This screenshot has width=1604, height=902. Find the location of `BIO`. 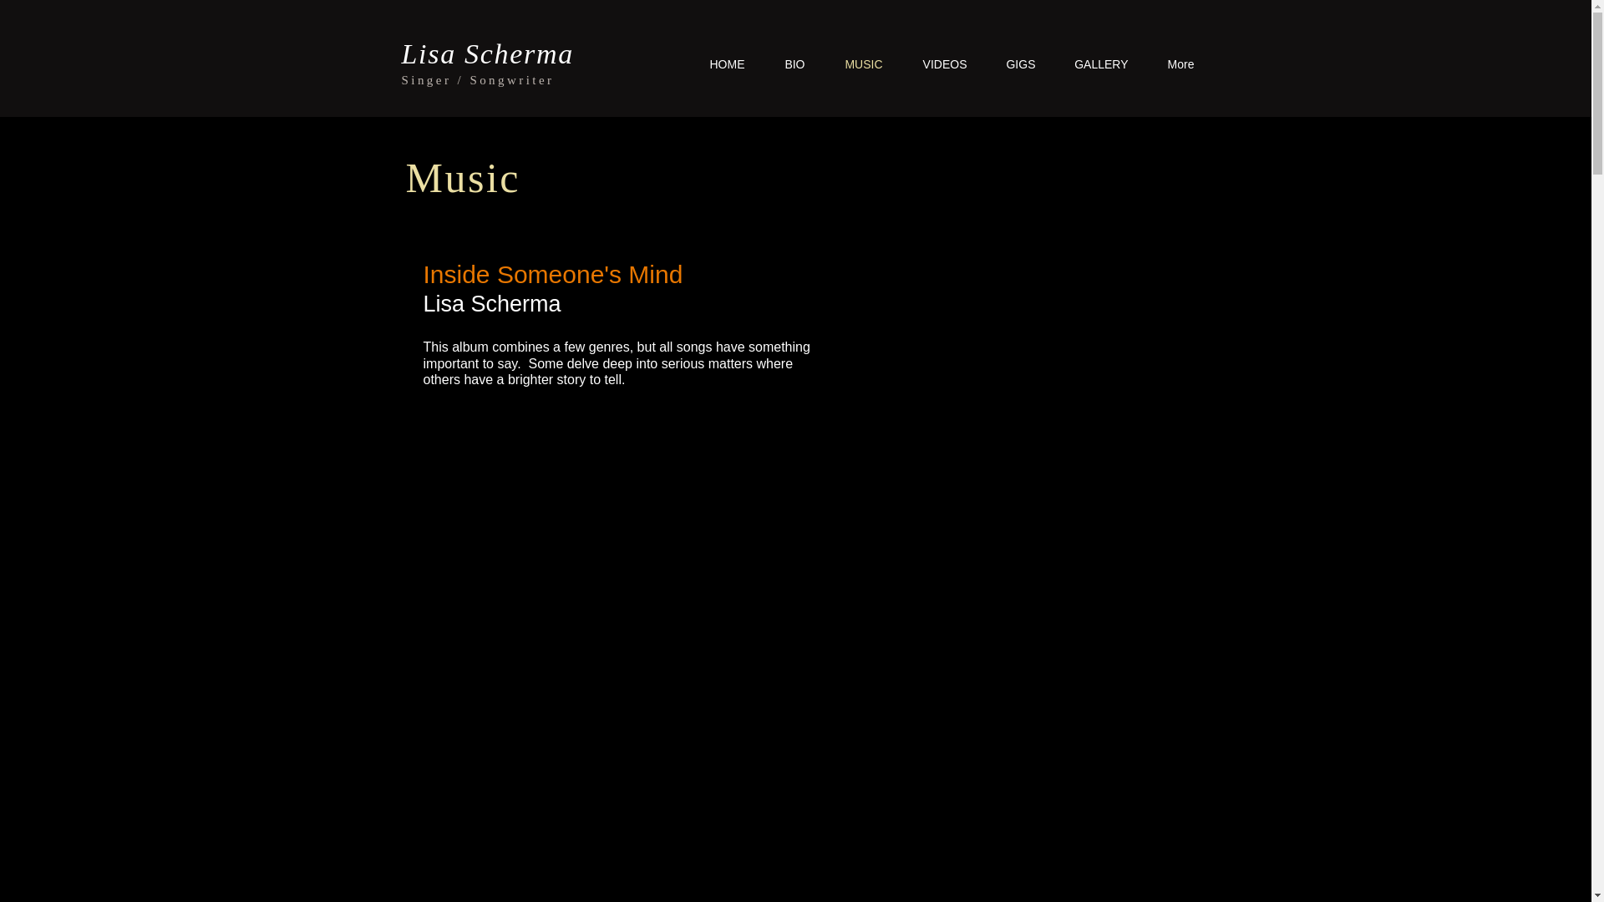

BIO is located at coordinates (785, 63).